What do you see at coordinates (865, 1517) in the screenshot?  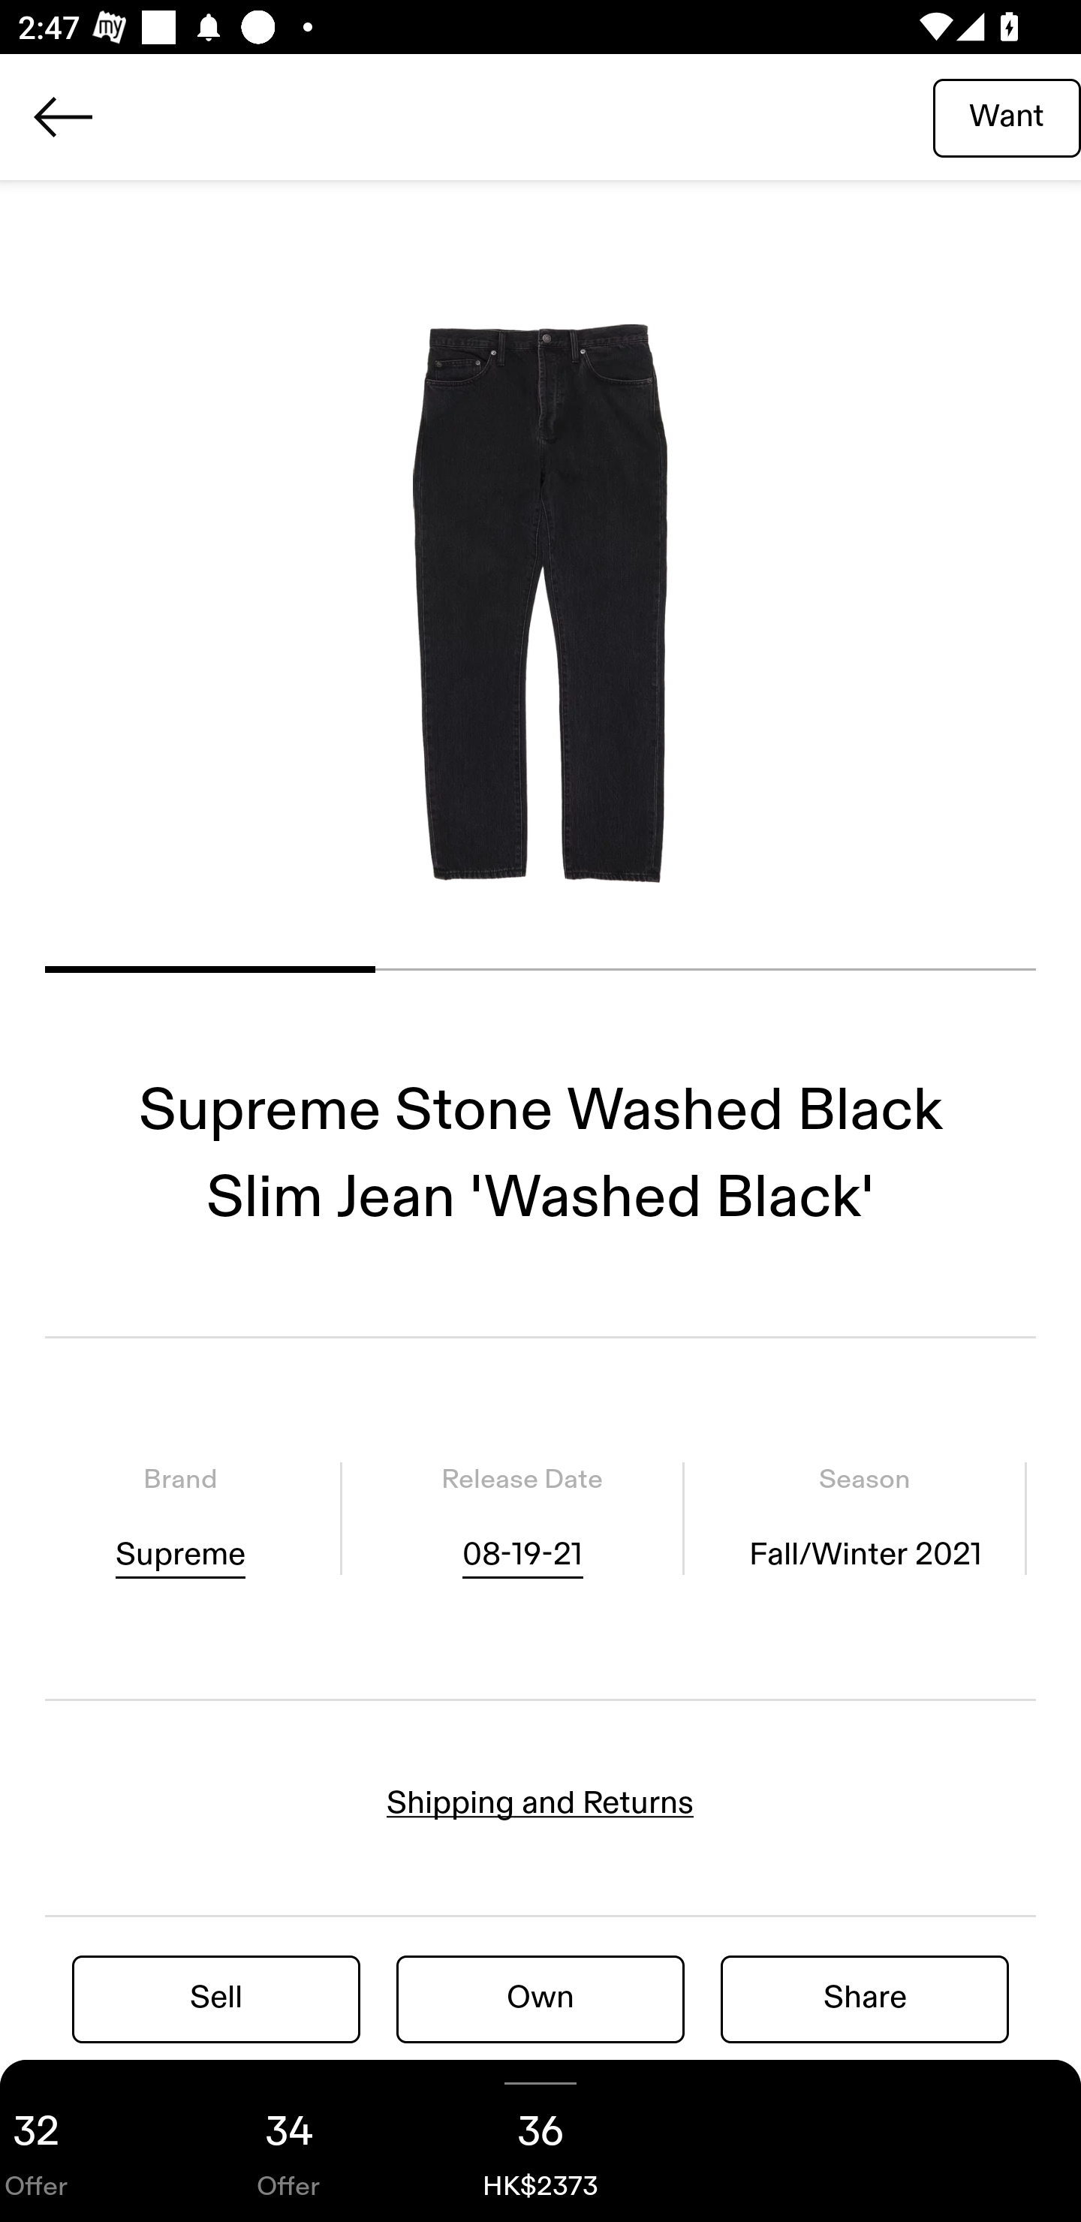 I see `Season Fall/Winter 2021` at bounding box center [865, 1517].